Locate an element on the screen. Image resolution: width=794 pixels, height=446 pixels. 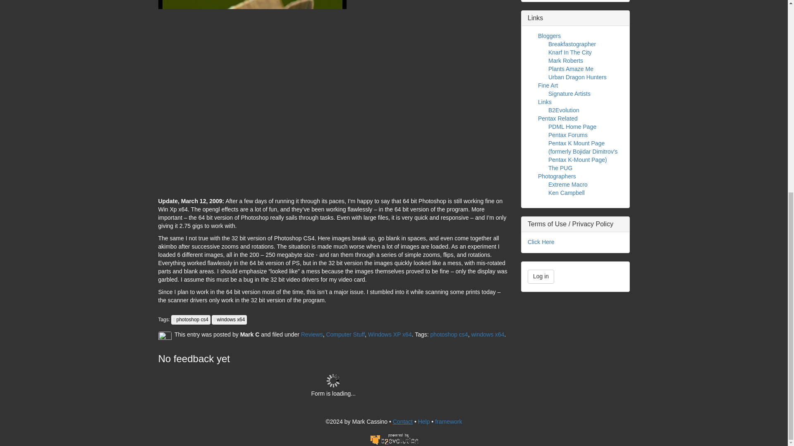
photoshop cs4 is located at coordinates (449, 334).